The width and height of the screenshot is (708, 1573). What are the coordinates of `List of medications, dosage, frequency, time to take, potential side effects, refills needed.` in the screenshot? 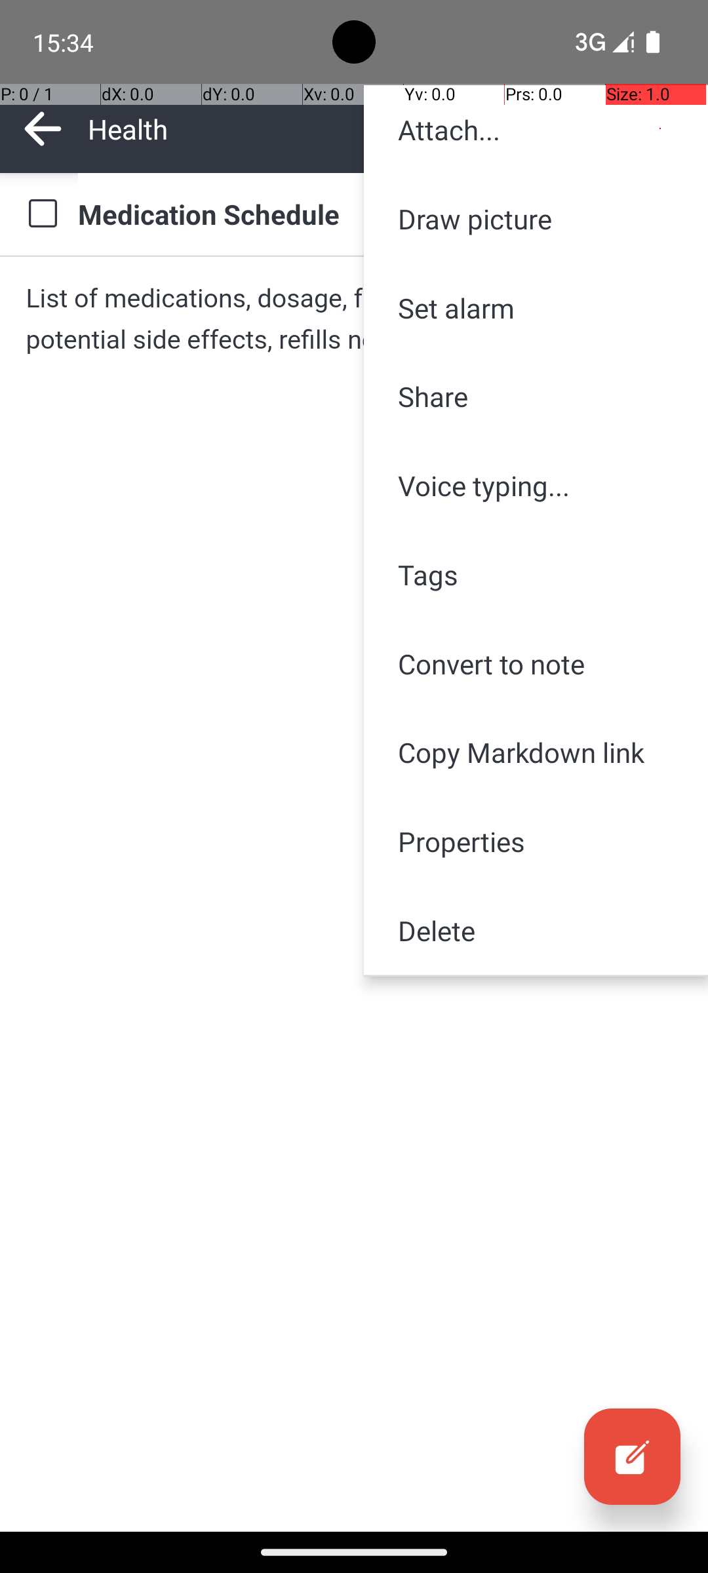 It's located at (354, 319).